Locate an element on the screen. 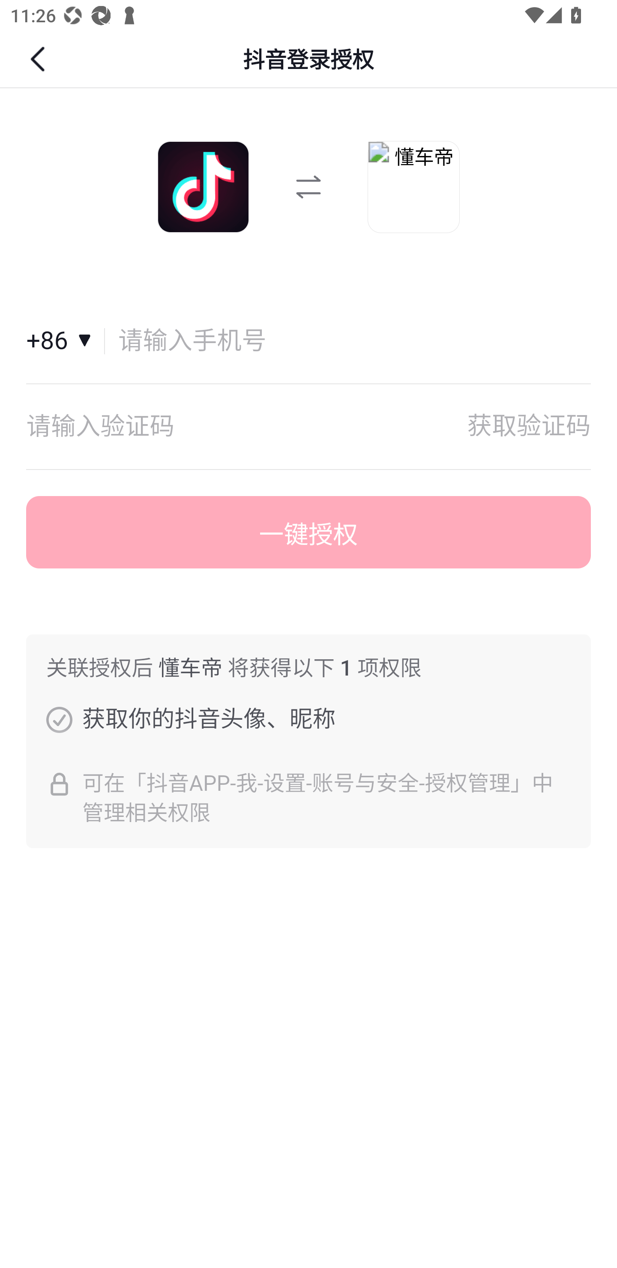 This screenshot has width=617, height=1268. 获取你的抖音头像、昵称 is located at coordinates (59, 719).